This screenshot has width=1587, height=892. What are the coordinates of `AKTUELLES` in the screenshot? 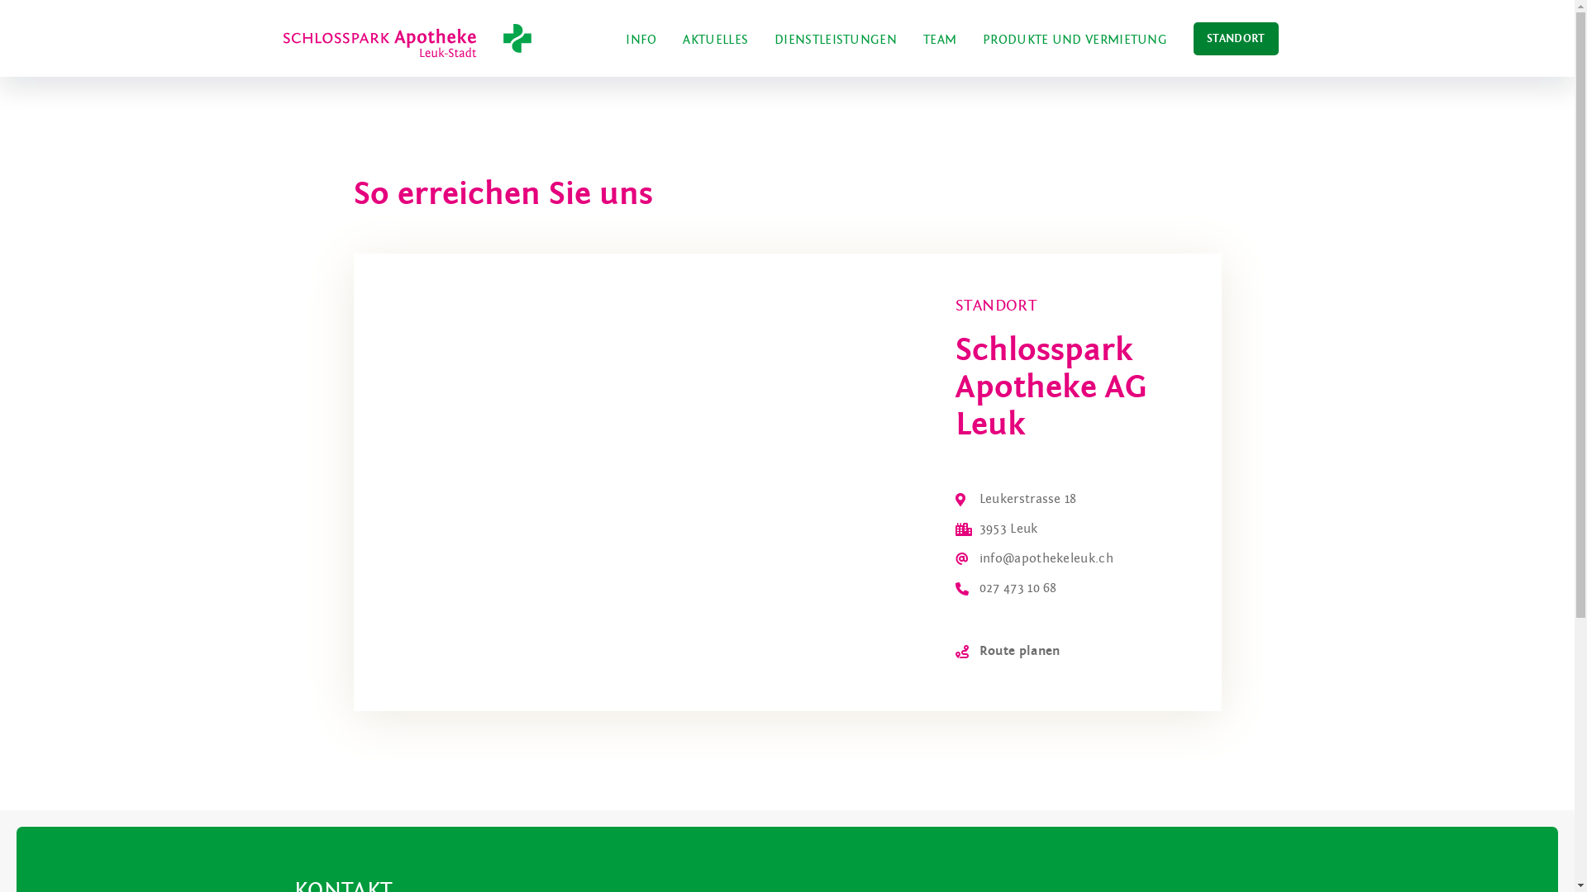 It's located at (716, 40).